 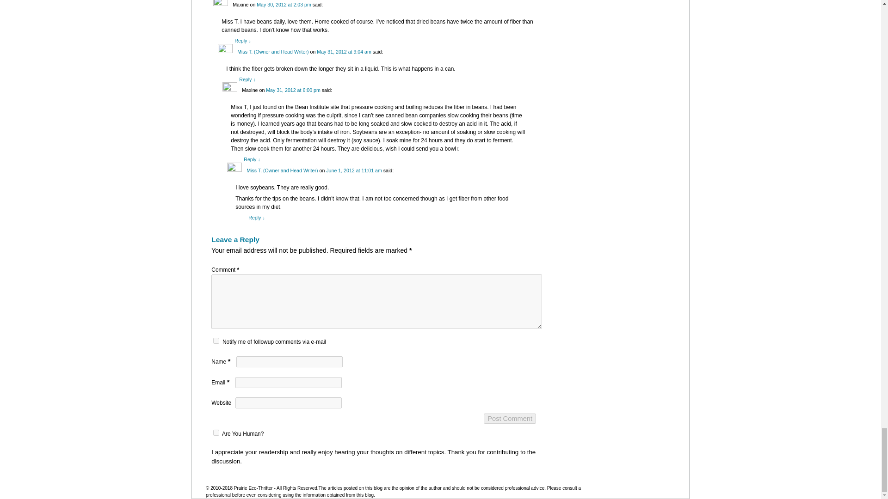 What do you see at coordinates (216, 341) in the screenshot?
I see `subscribe` at bounding box center [216, 341].